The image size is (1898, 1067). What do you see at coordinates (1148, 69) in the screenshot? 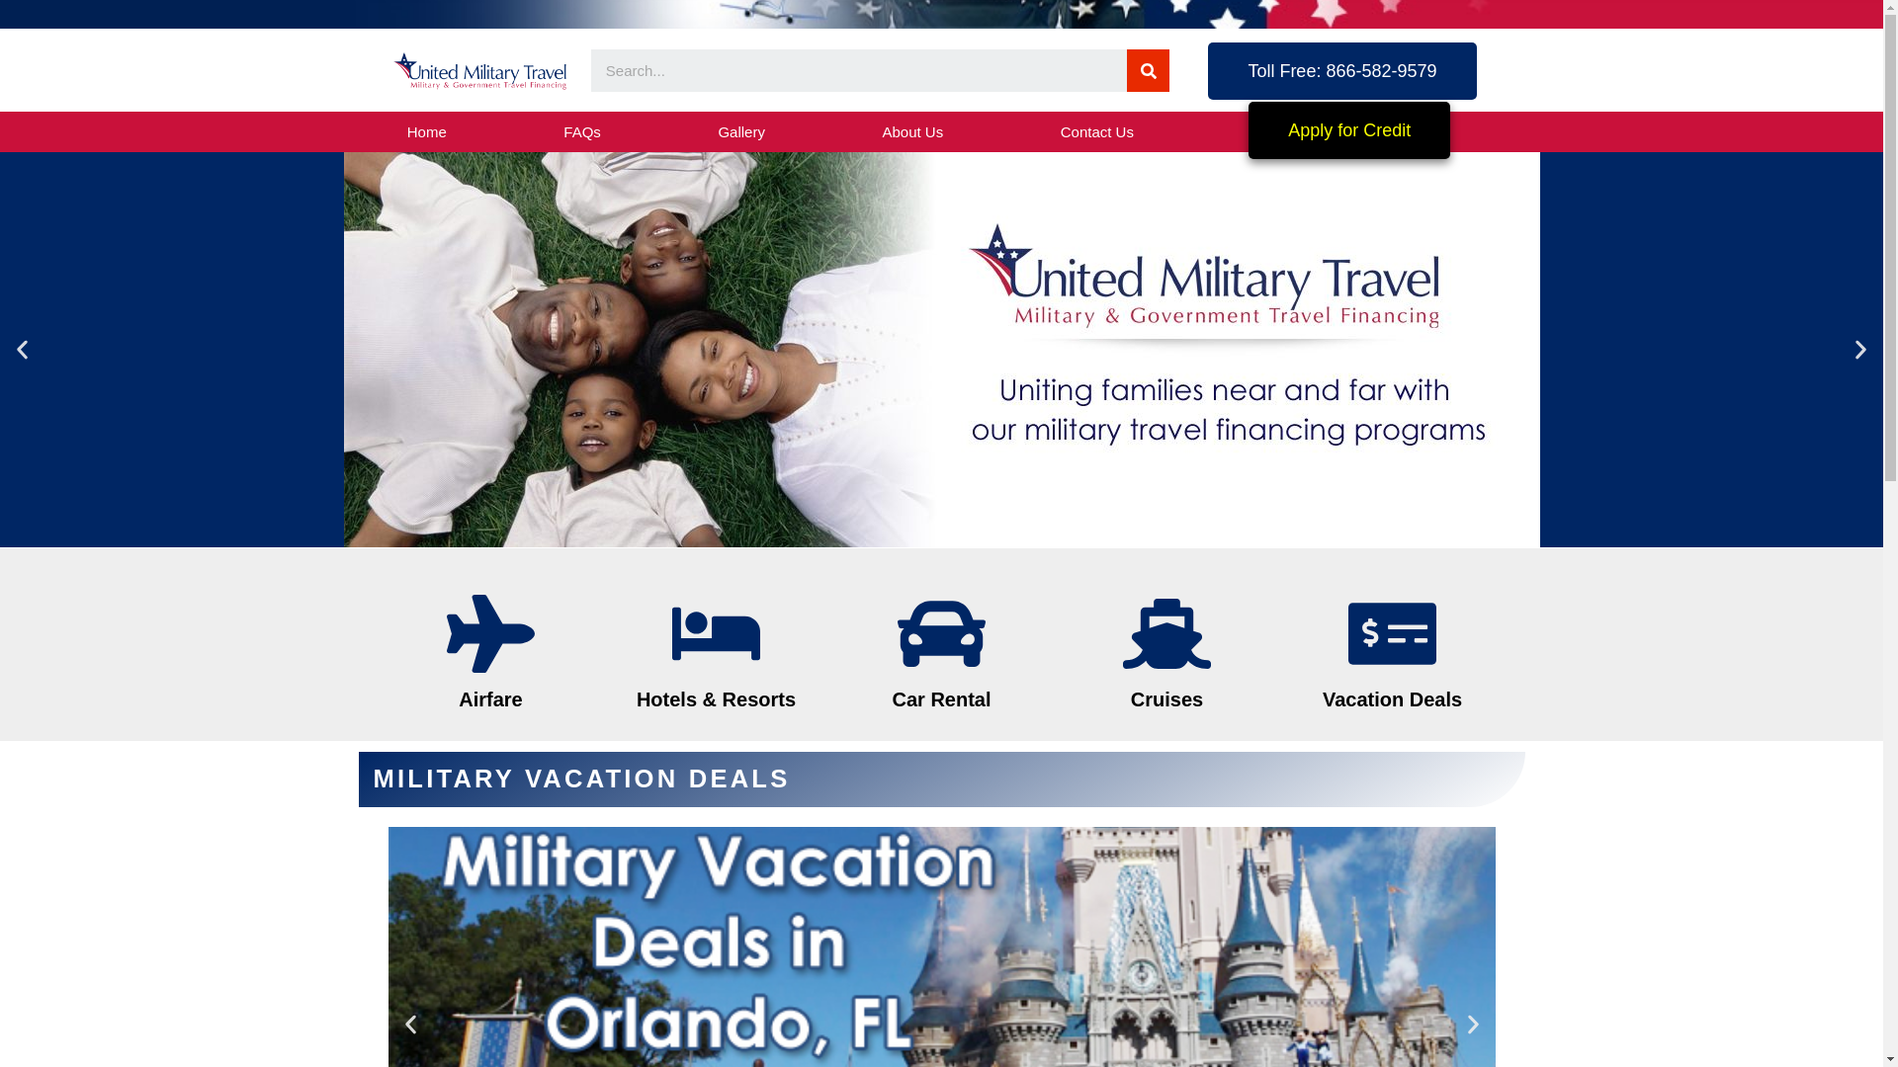
I see `Search` at bounding box center [1148, 69].